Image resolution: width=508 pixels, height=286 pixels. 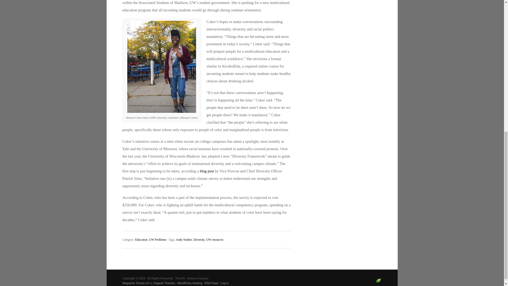 What do you see at coordinates (164, 283) in the screenshot?
I see `Premium WordPress Themes` at bounding box center [164, 283].